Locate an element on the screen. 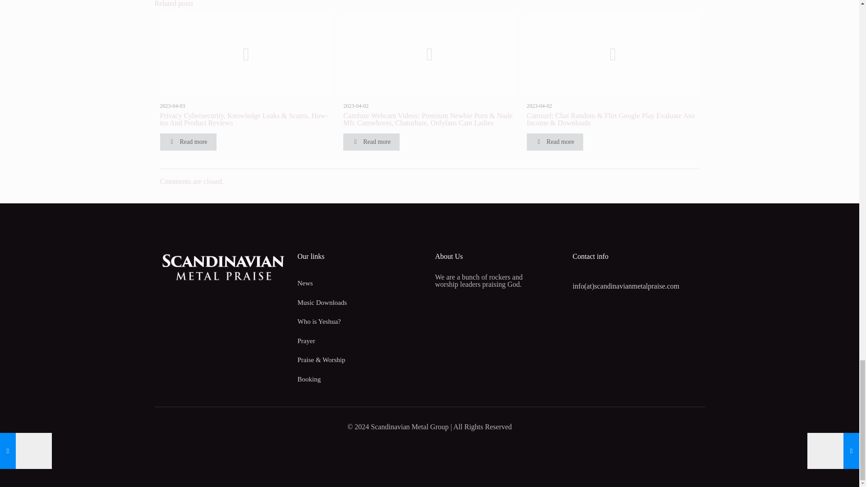 The height and width of the screenshot is (487, 866). News is located at coordinates (361, 283).